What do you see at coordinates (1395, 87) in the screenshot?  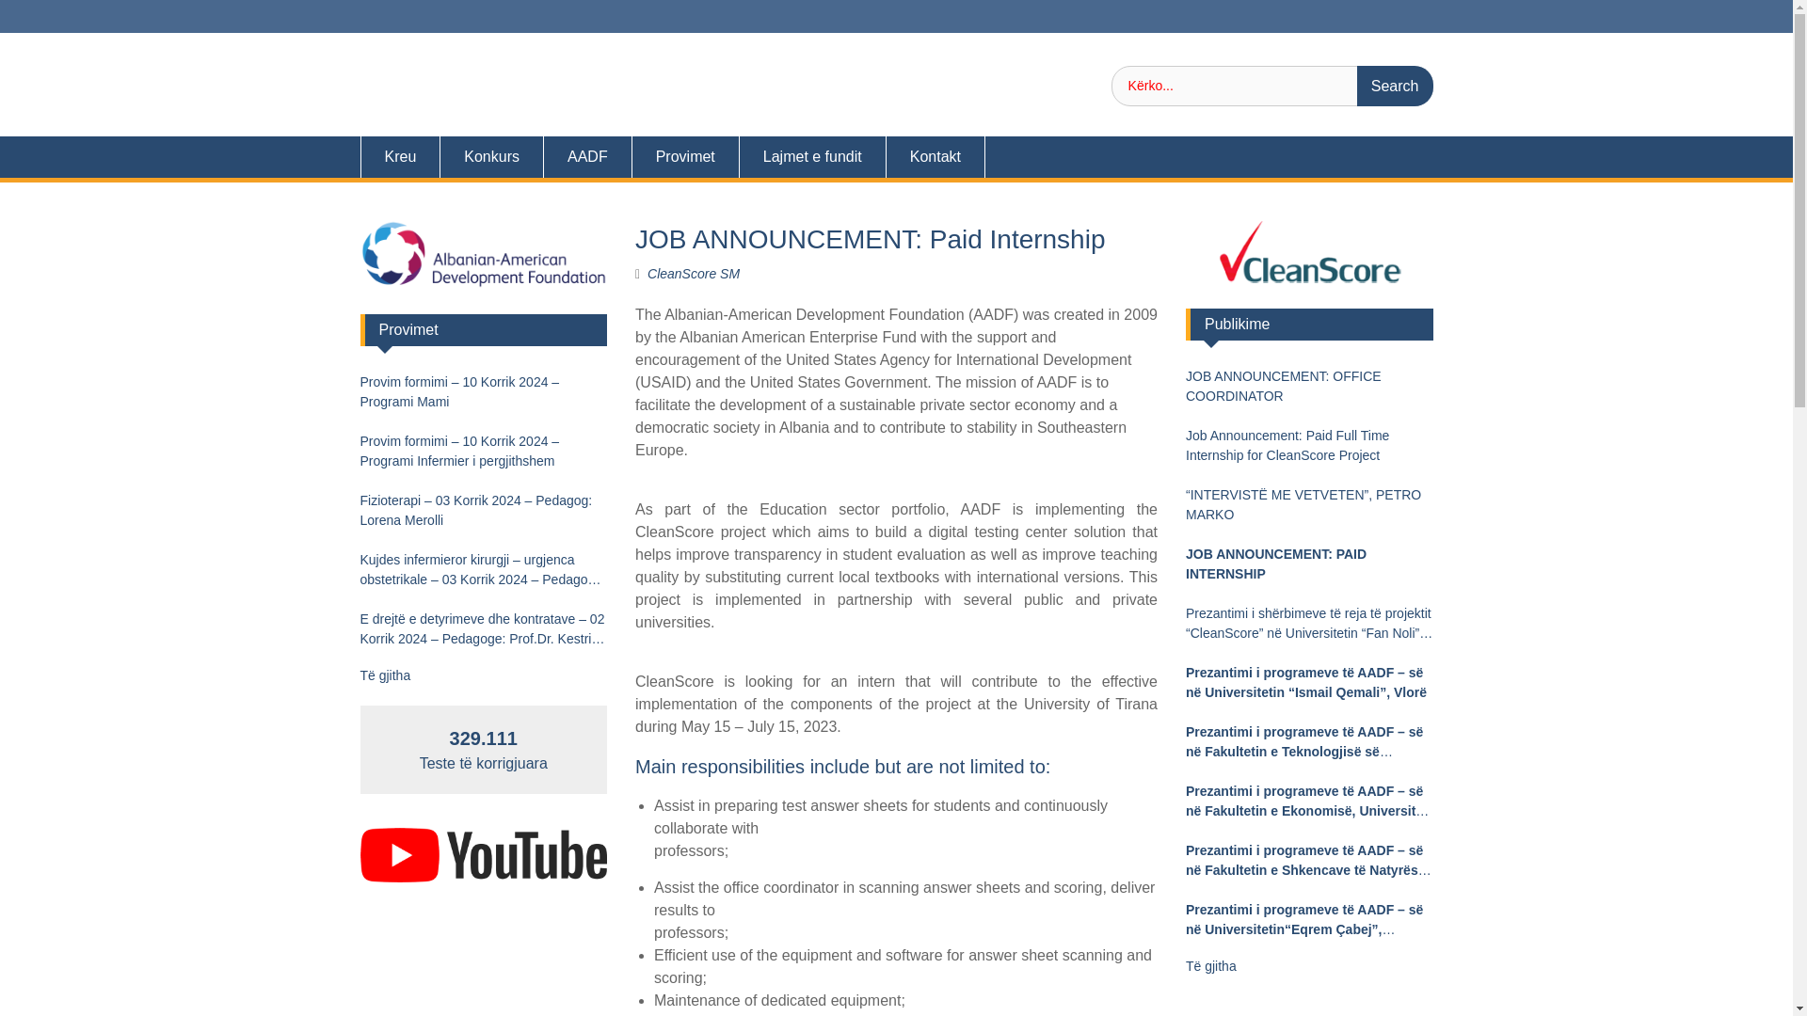 I see `Search` at bounding box center [1395, 87].